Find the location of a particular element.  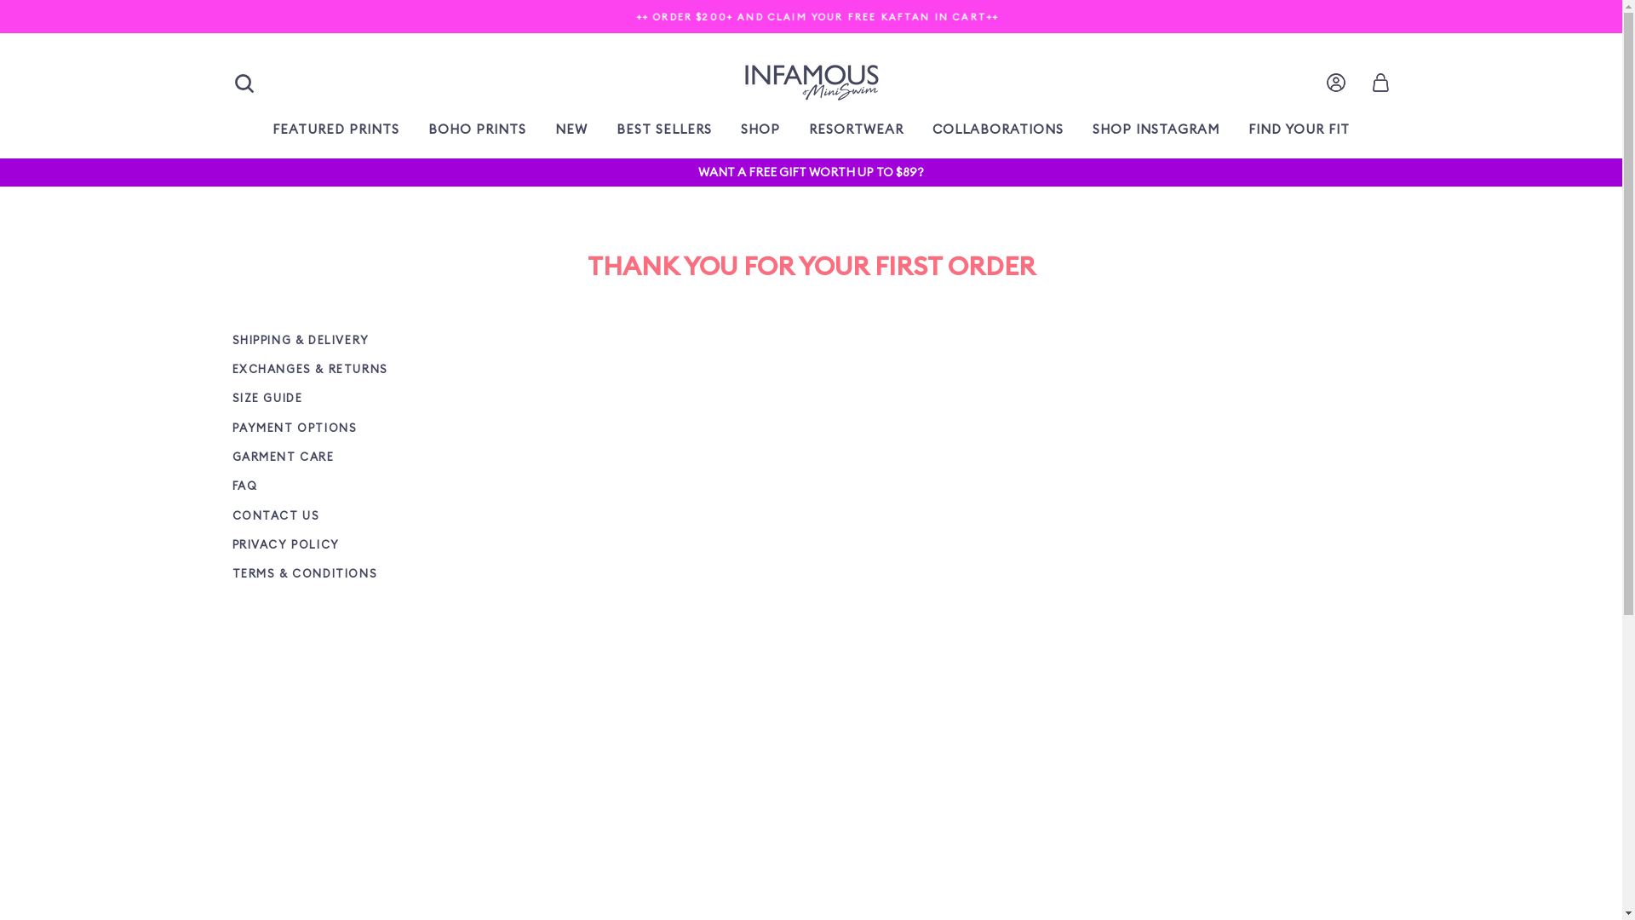

CONTACT US is located at coordinates (370, 516).